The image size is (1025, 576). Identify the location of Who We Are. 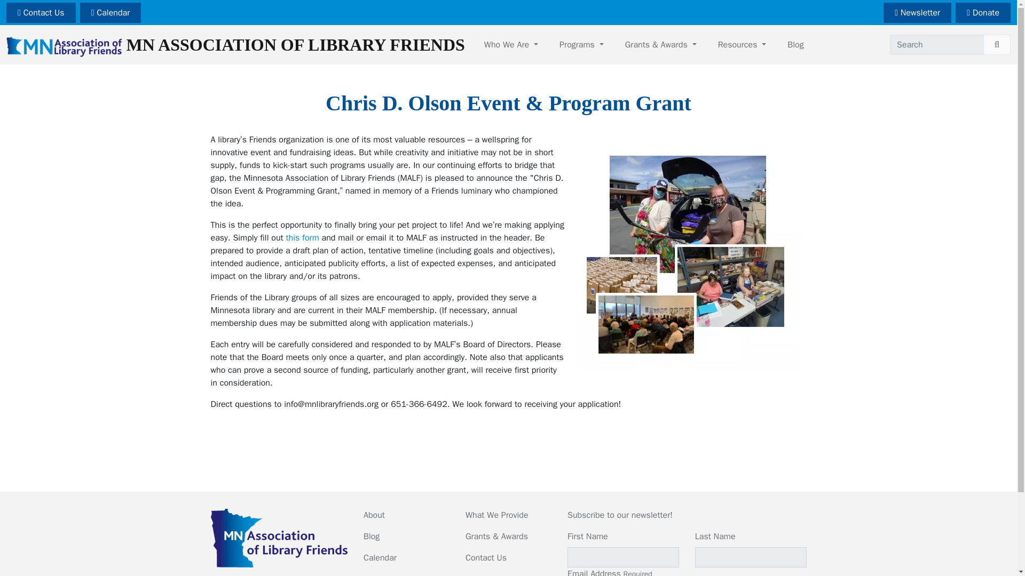
(511, 44).